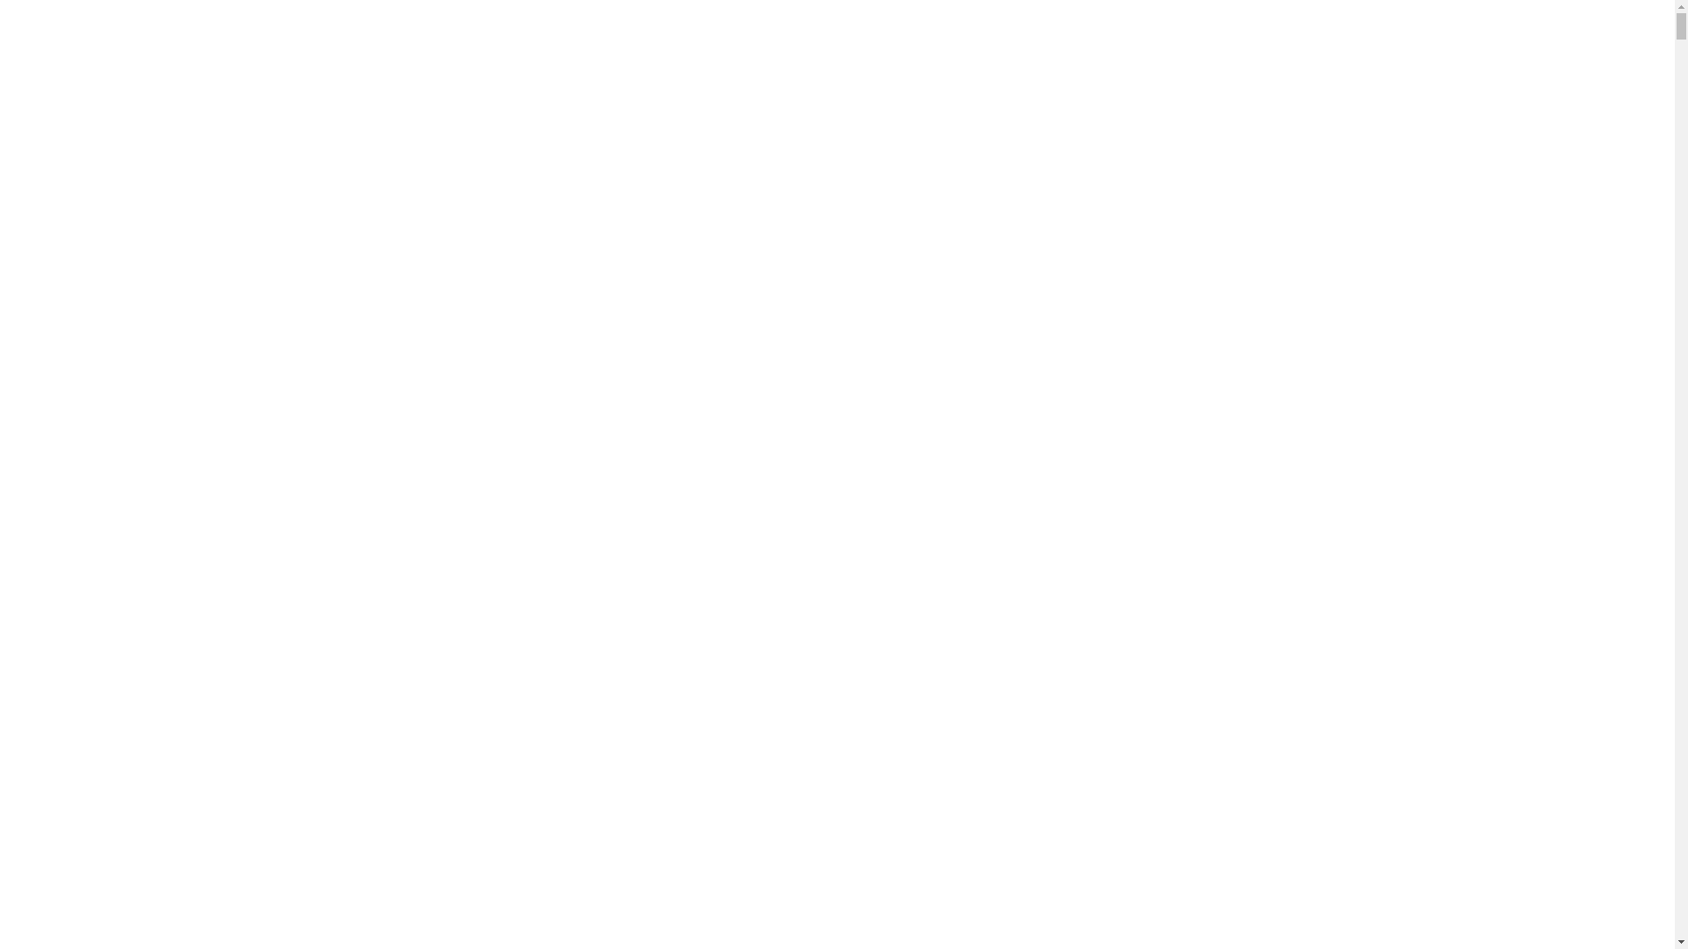  I want to click on Hojo, so click(56, 638).